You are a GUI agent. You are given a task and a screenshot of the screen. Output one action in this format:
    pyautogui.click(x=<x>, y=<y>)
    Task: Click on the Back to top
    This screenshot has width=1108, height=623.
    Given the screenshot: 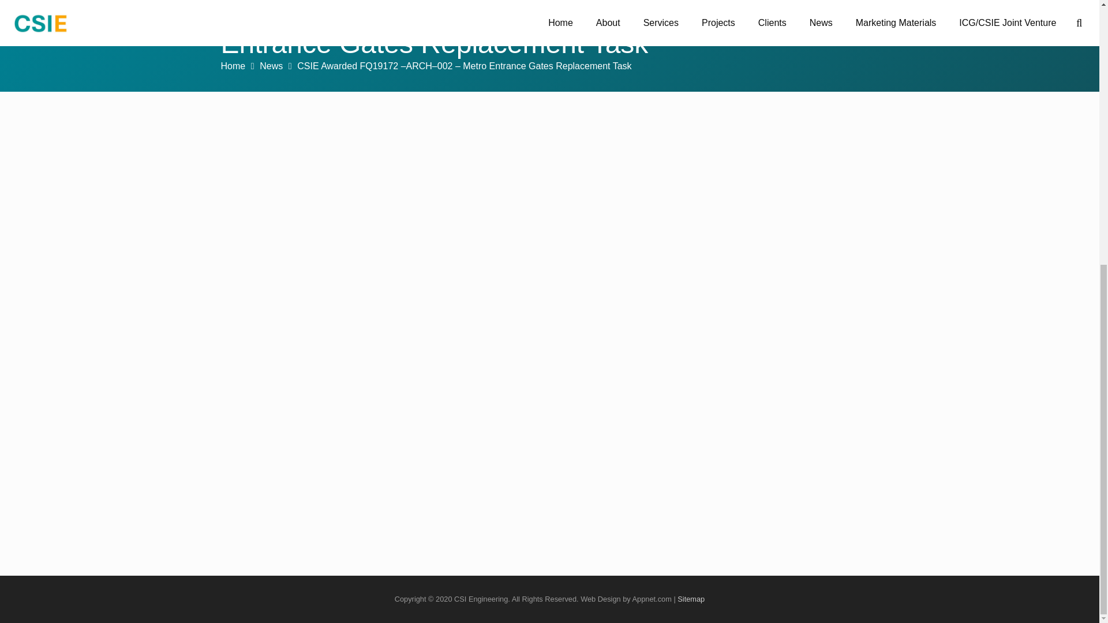 What is the action you would take?
    pyautogui.click(x=1076, y=189)
    